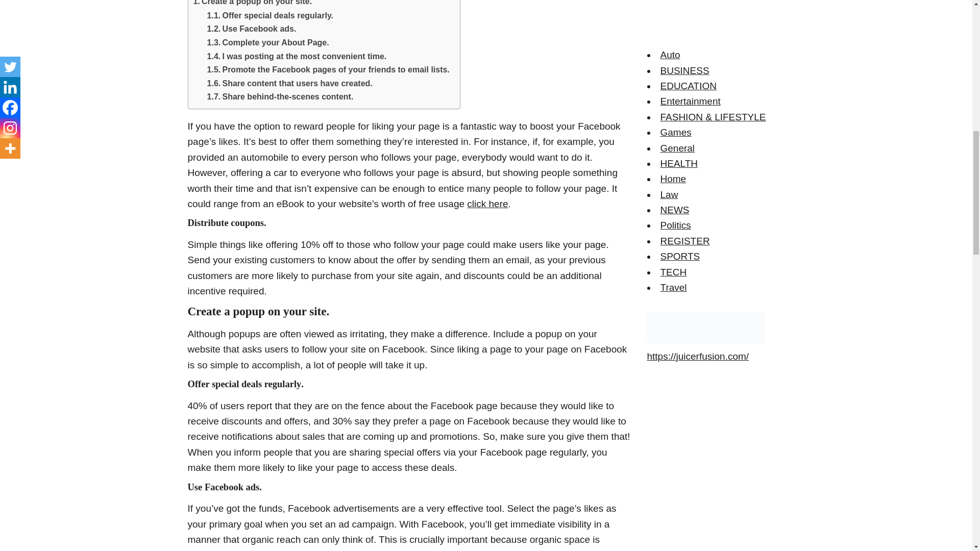 This screenshot has width=980, height=551. I want to click on Use Facebook ads., so click(252, 29).